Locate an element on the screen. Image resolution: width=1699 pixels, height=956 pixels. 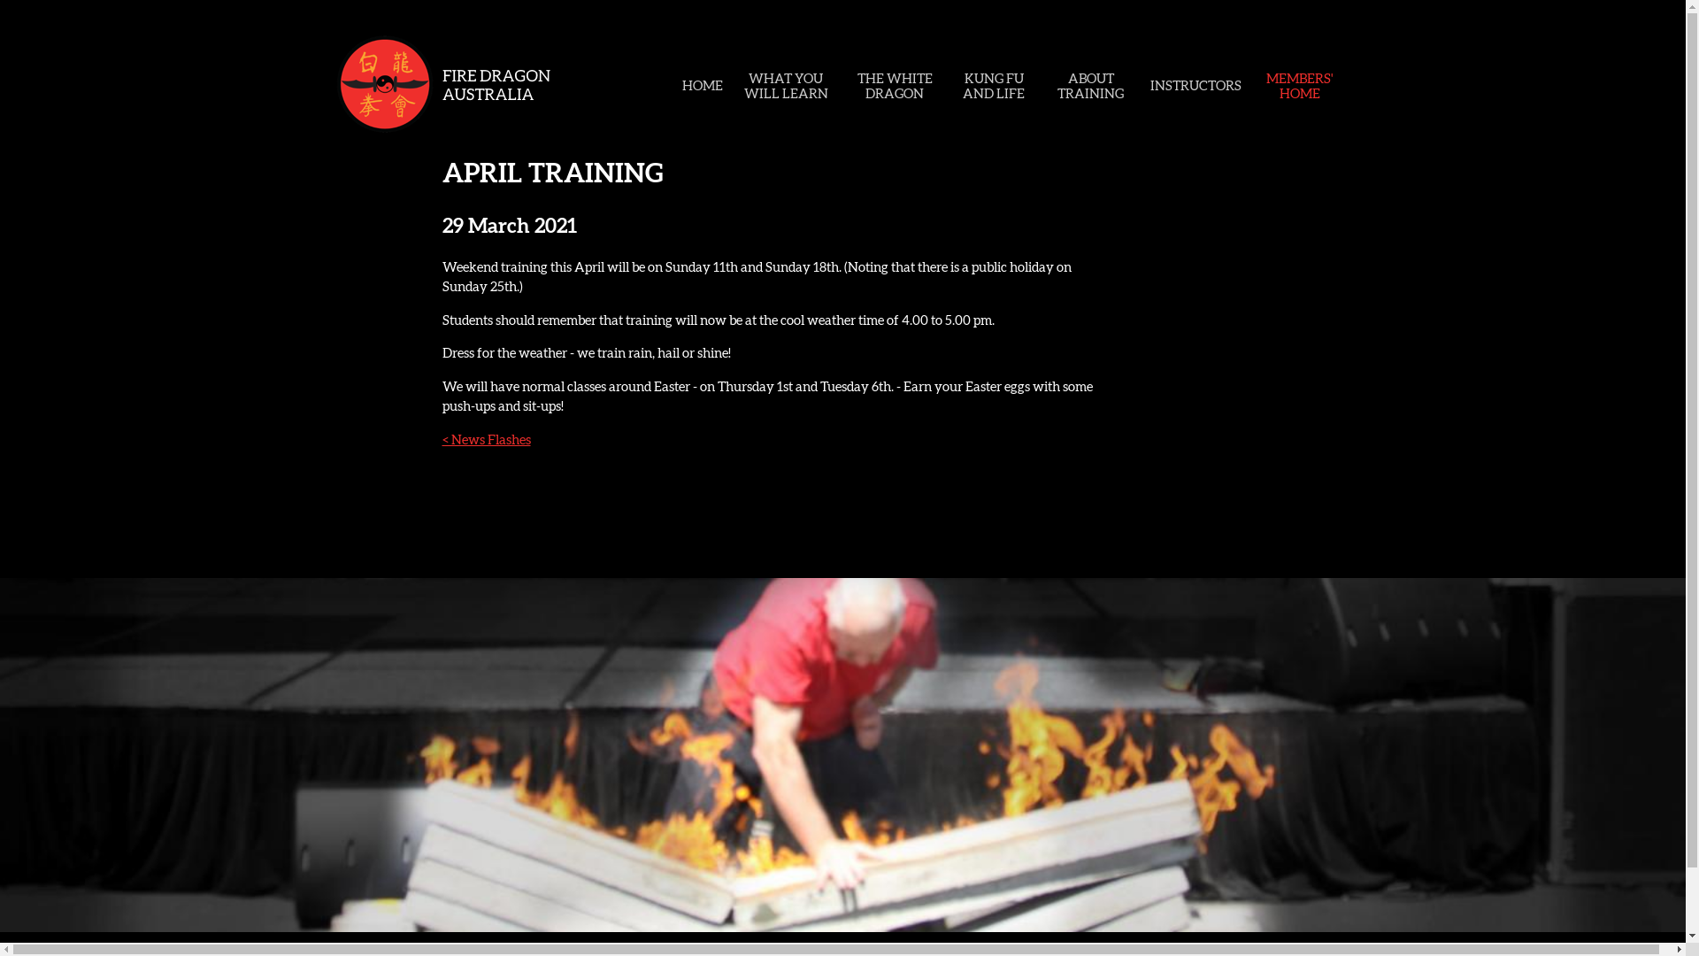
< News Flashes is located at coordinates (487, 439).